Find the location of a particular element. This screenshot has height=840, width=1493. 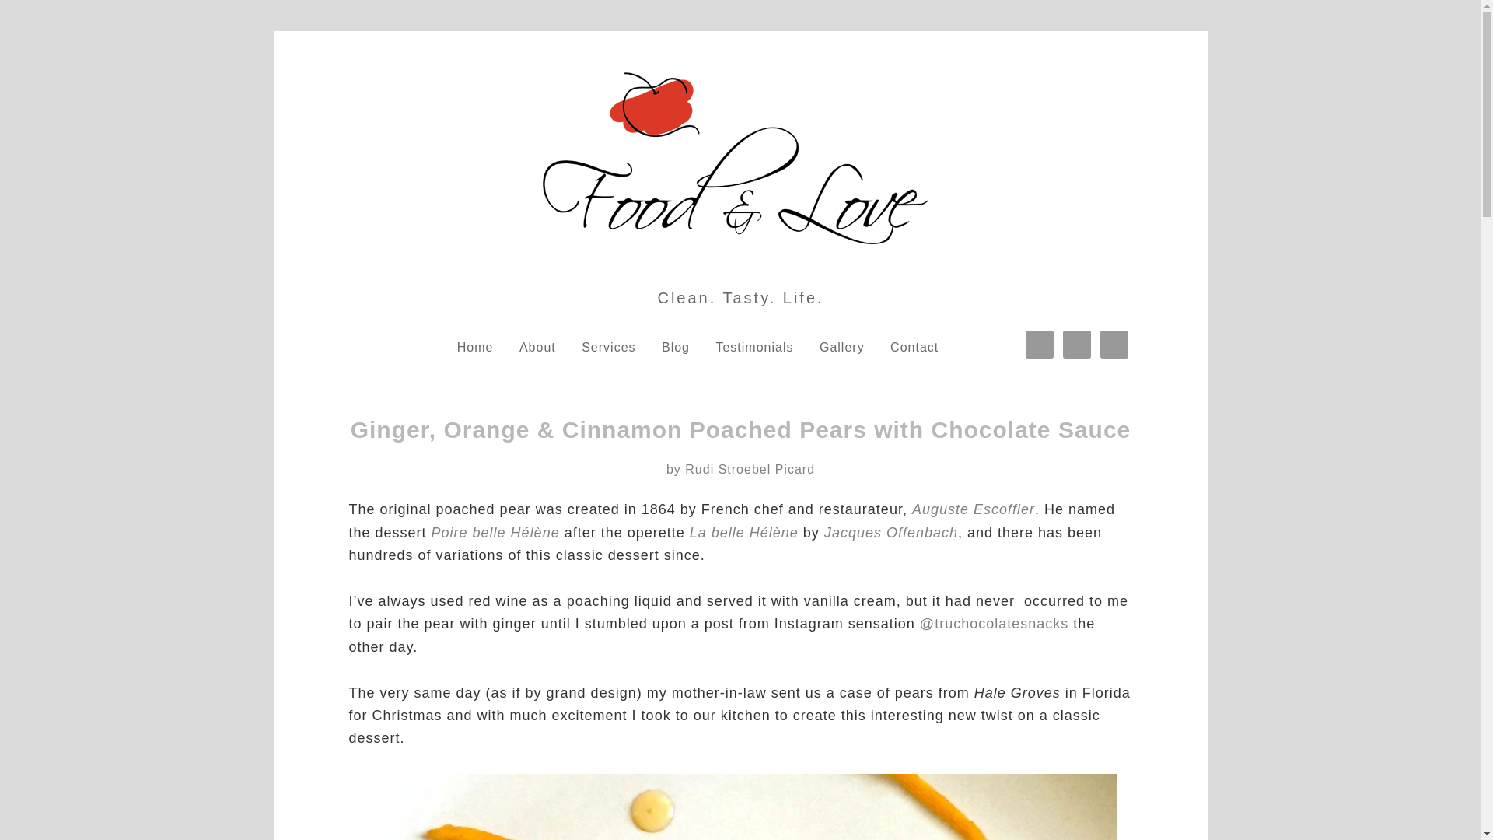

About is located at coordinates (538, 348).